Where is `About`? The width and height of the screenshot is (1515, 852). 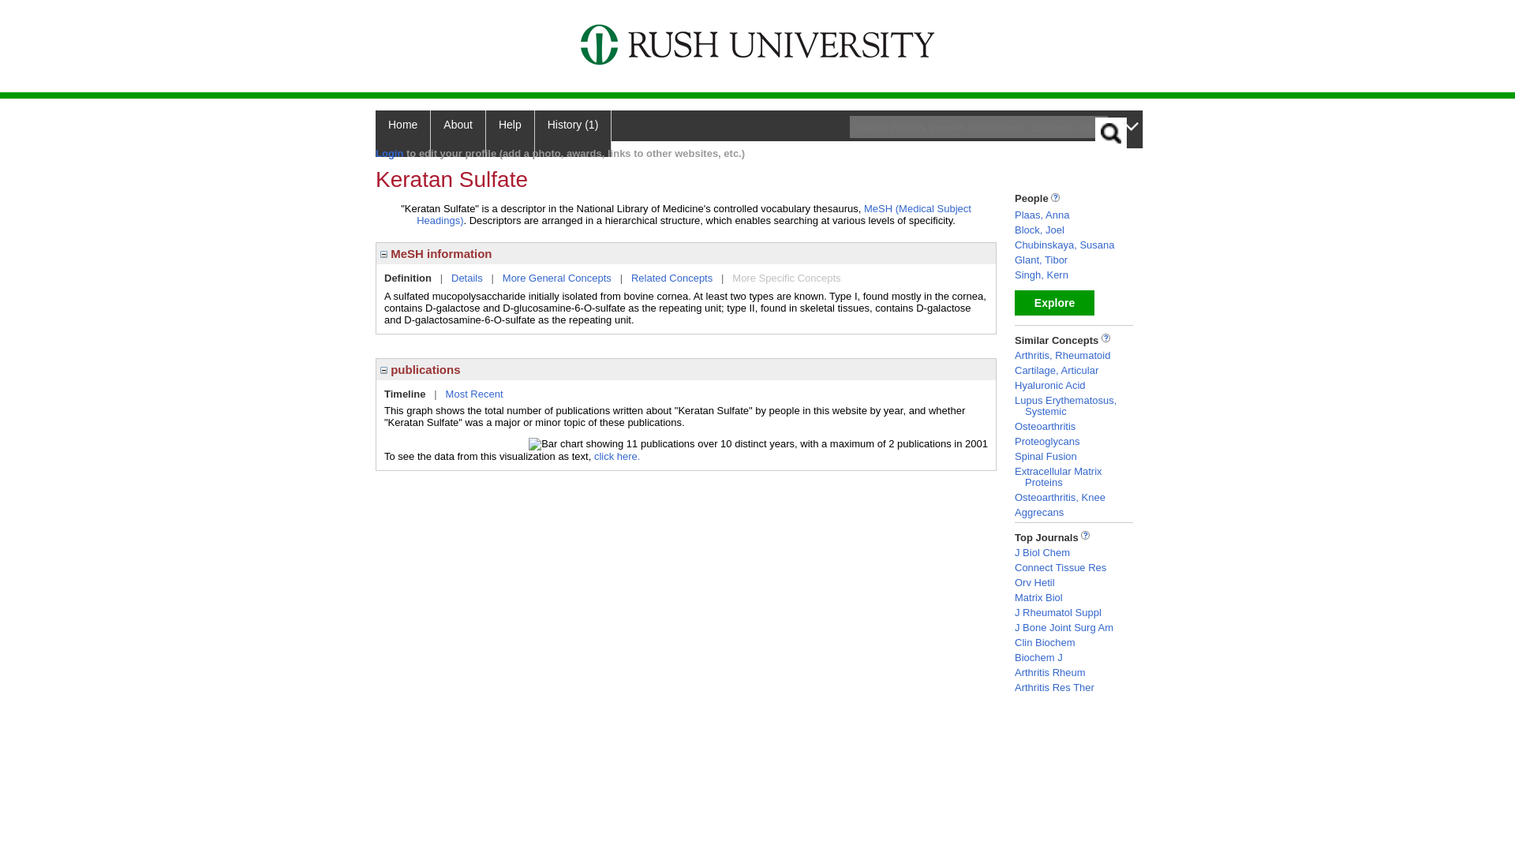 About is located at coordinates (458, 133).